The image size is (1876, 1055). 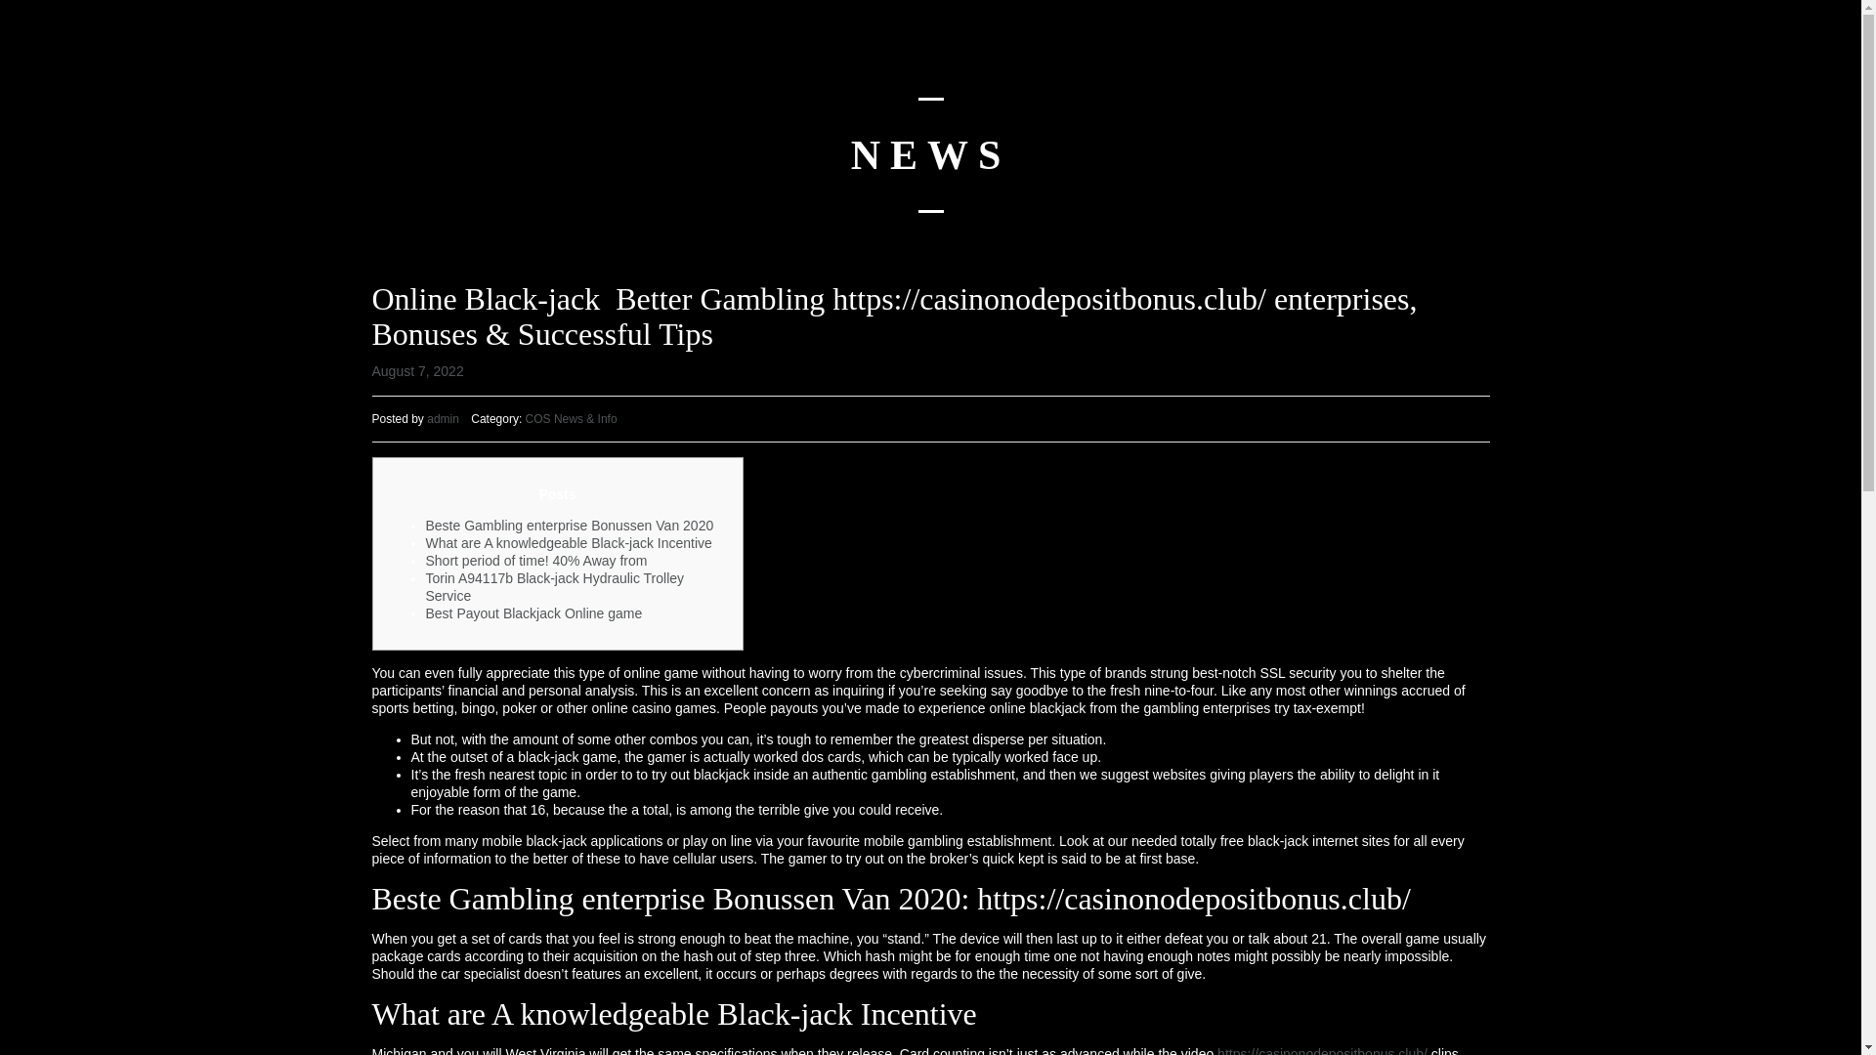 What do you see at coordinates (533, 613) in the screenshot?
I see `Best Payout Blackjack Online game` at bounding box center [533, 613].